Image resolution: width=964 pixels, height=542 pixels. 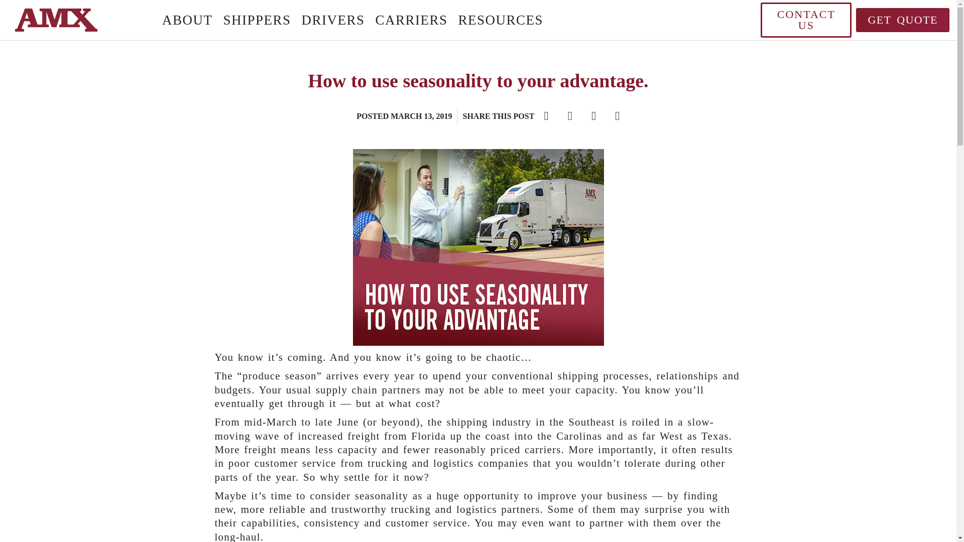 I want to click on RESOURCES, so click(x=501, y=20).